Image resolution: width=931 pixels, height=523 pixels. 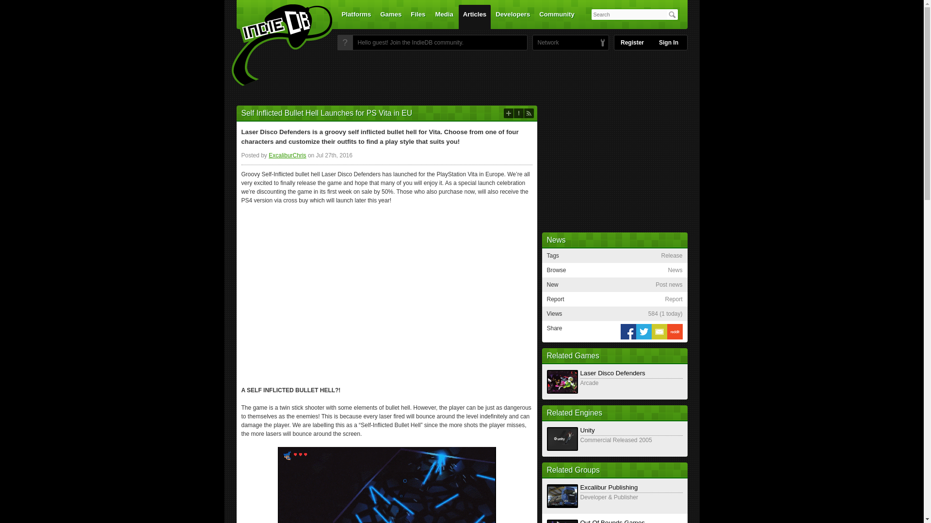 I want to click on Community, so click(x=557, y=16).